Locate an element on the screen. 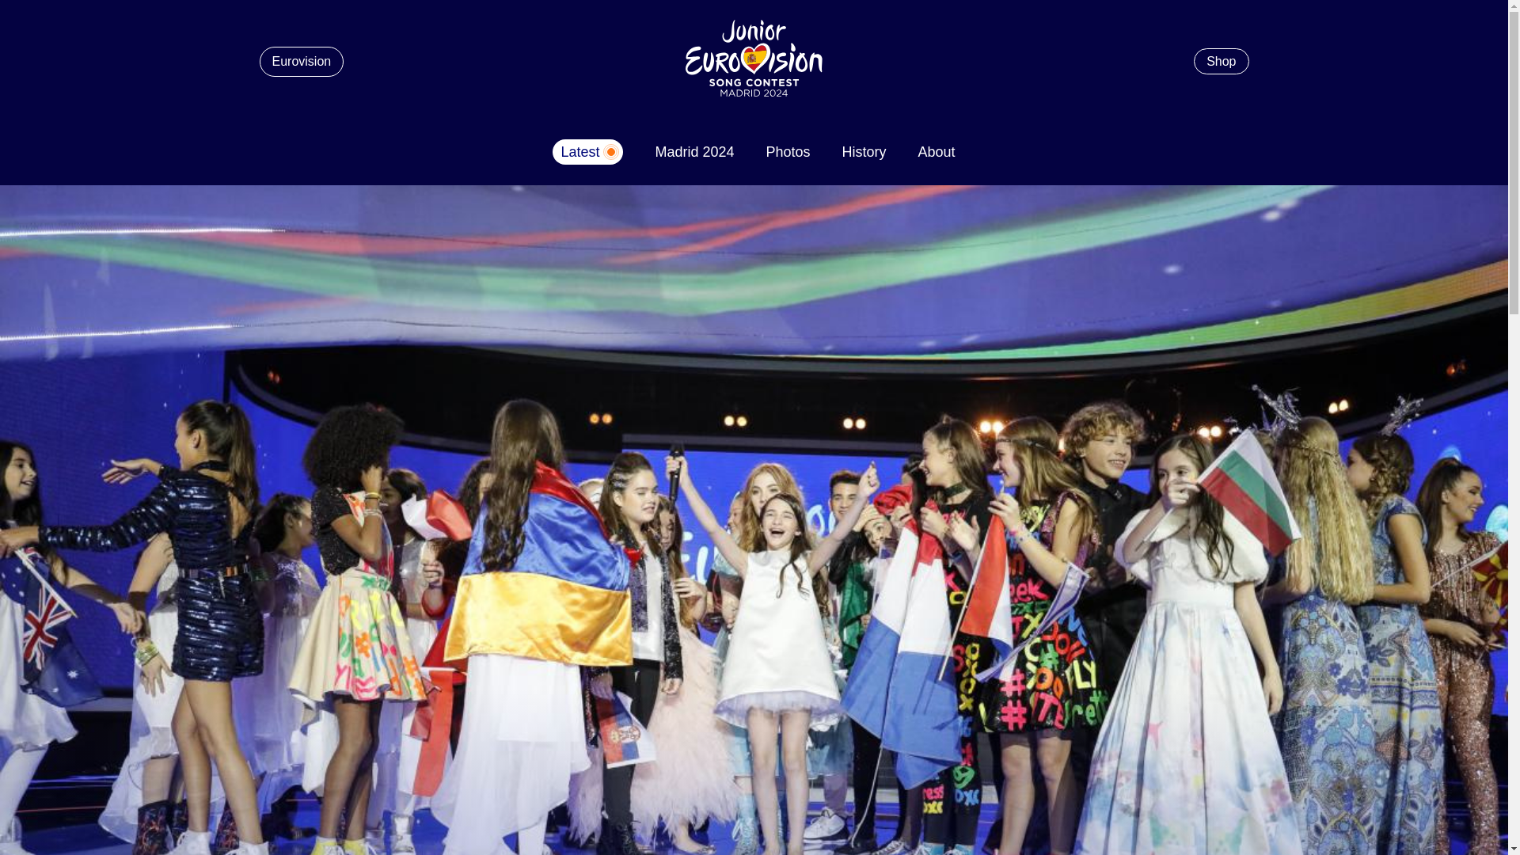  Shop is located at coordinates (1221, 60).